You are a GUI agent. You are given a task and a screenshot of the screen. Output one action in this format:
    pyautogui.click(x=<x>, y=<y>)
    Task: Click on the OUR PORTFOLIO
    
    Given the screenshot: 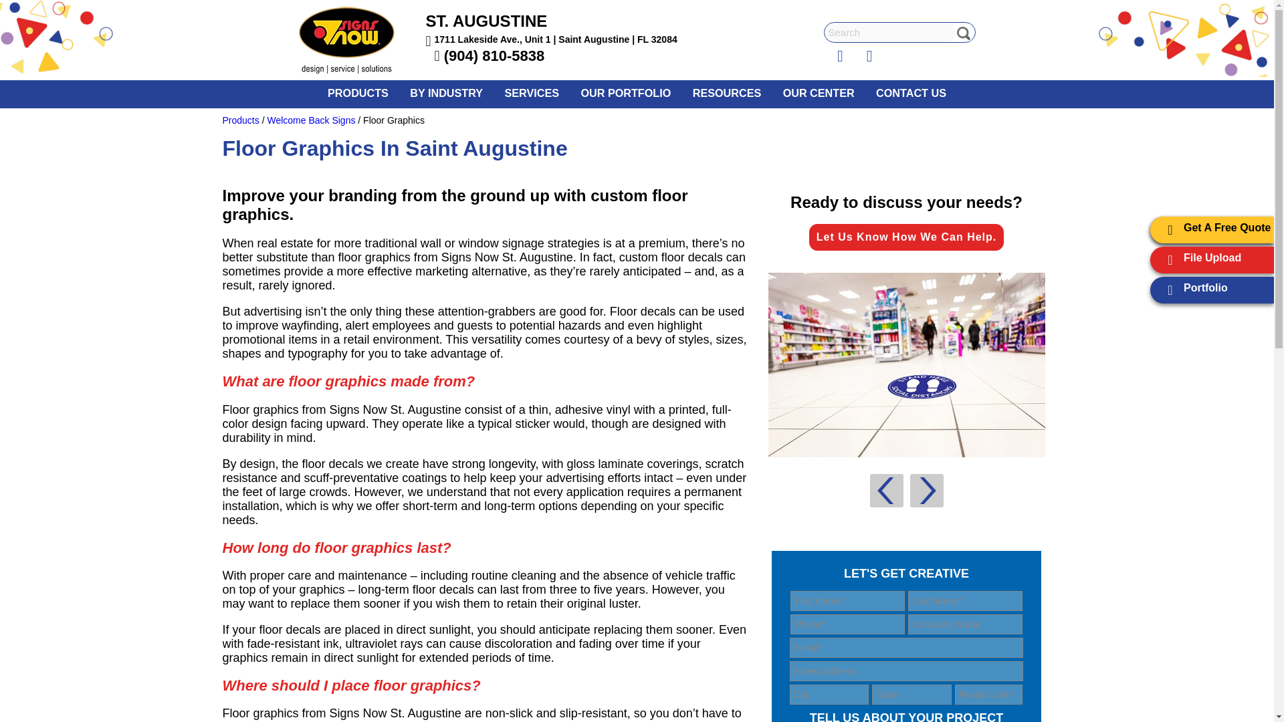 What is the action you would take?
    pyautogui.click(x=626, y=92)
    